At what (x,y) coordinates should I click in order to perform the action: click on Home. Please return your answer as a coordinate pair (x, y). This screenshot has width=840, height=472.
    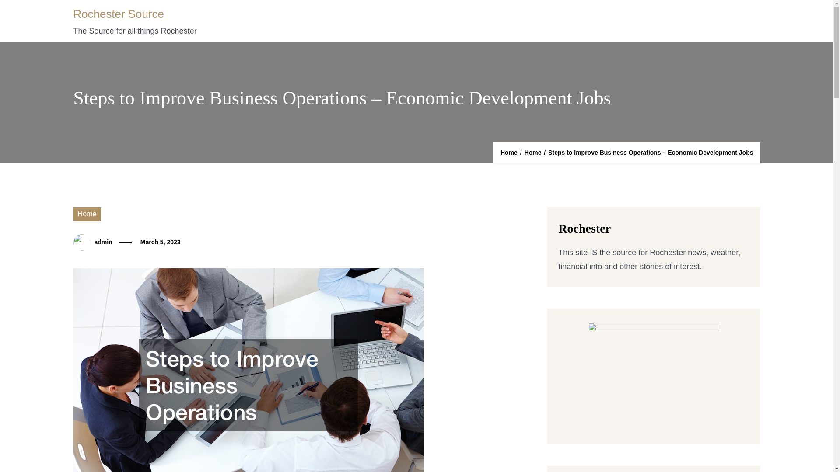
    Looking at the image, I should click on (509, 152).